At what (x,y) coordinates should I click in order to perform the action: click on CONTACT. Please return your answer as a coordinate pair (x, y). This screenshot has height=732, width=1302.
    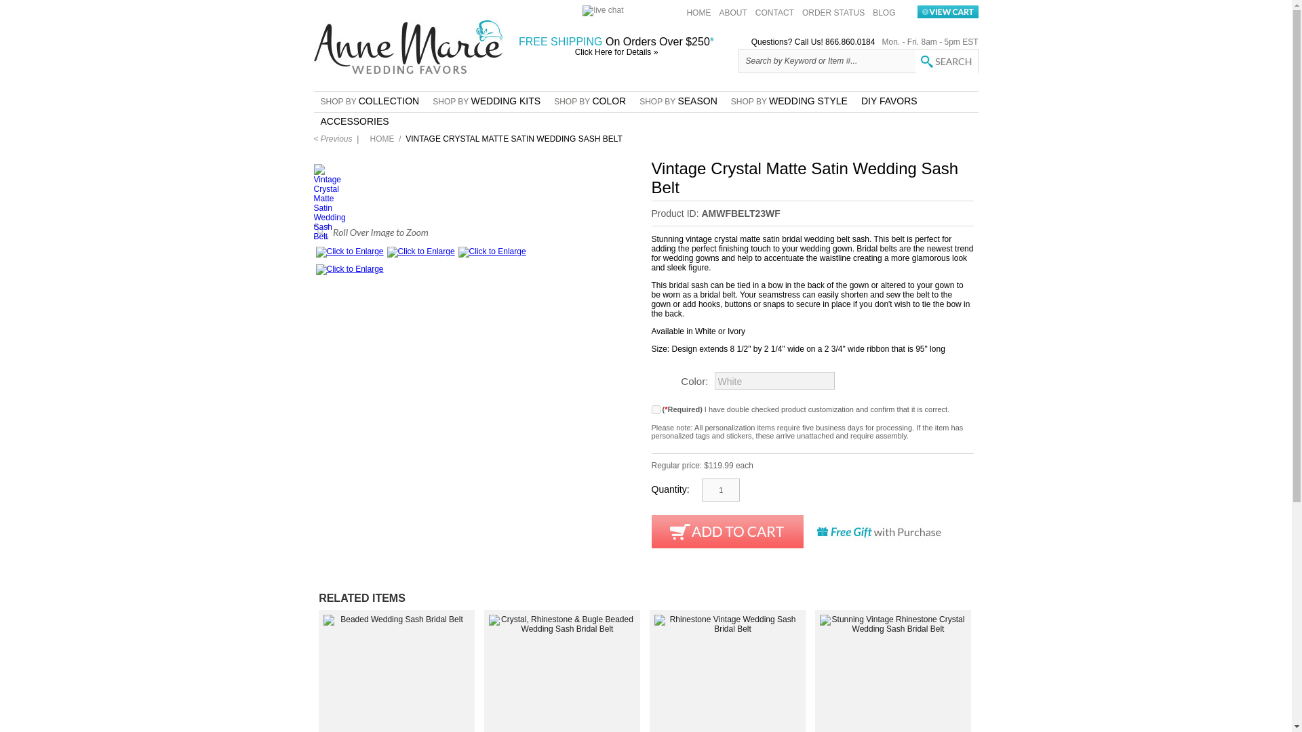
    Looking at the image, I should click on (774, 12).